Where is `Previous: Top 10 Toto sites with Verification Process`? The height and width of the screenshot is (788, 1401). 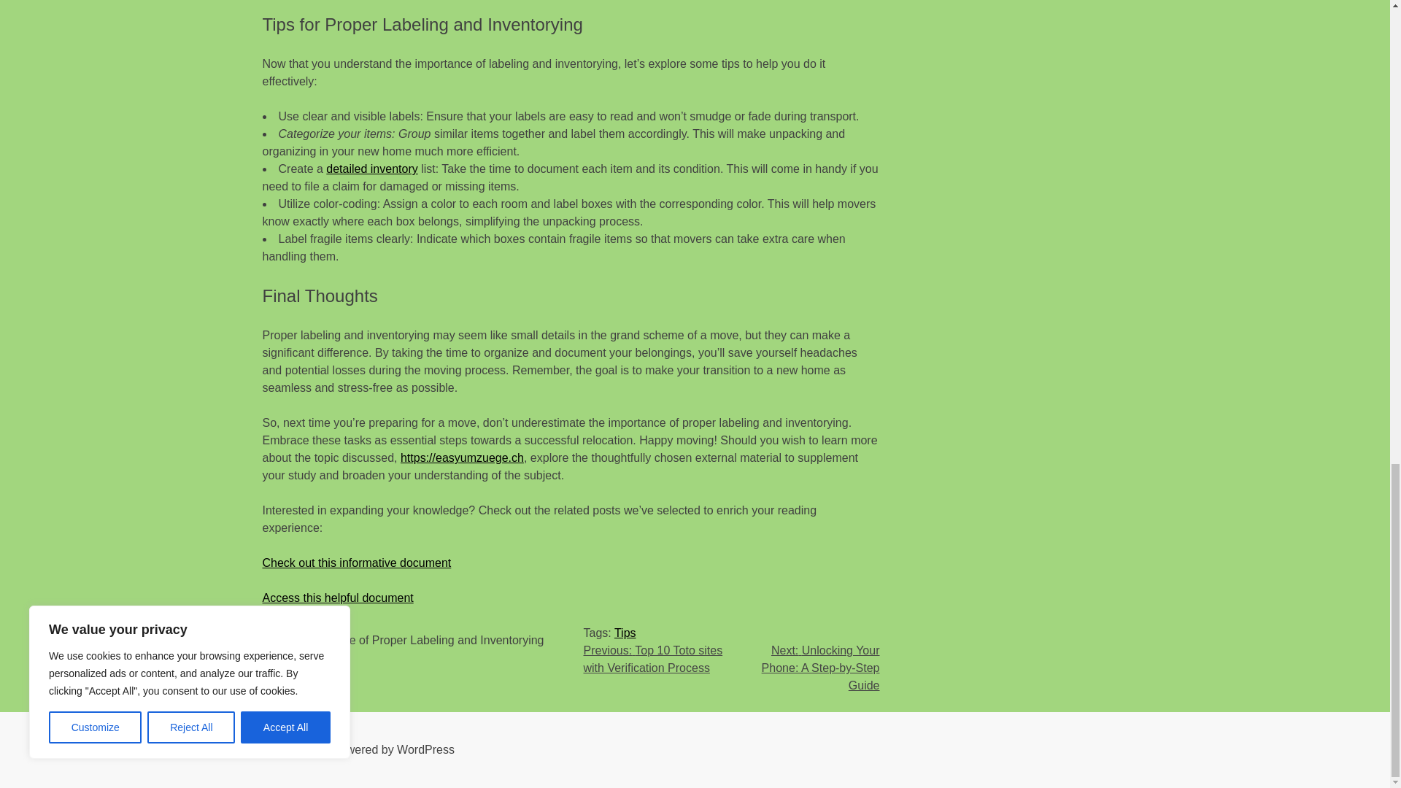 Previous: Top 10 Toto sites with Verification Process is located at coordinates (653, 660).